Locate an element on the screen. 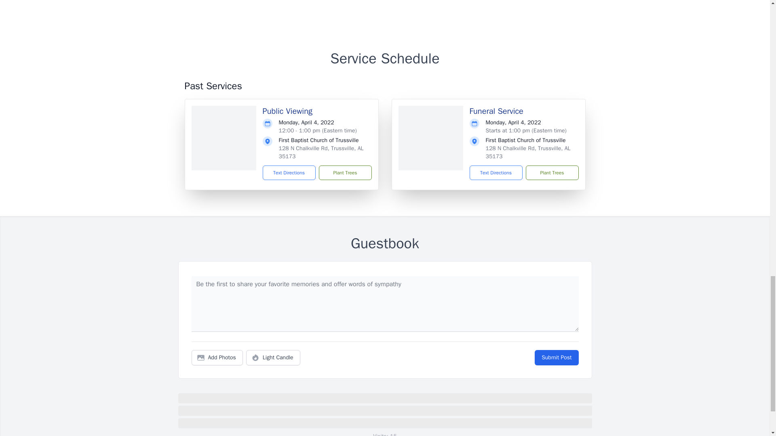  128 N Chalkville Rd, Trussville, AL 35173 is located at coordinates (528, 152).